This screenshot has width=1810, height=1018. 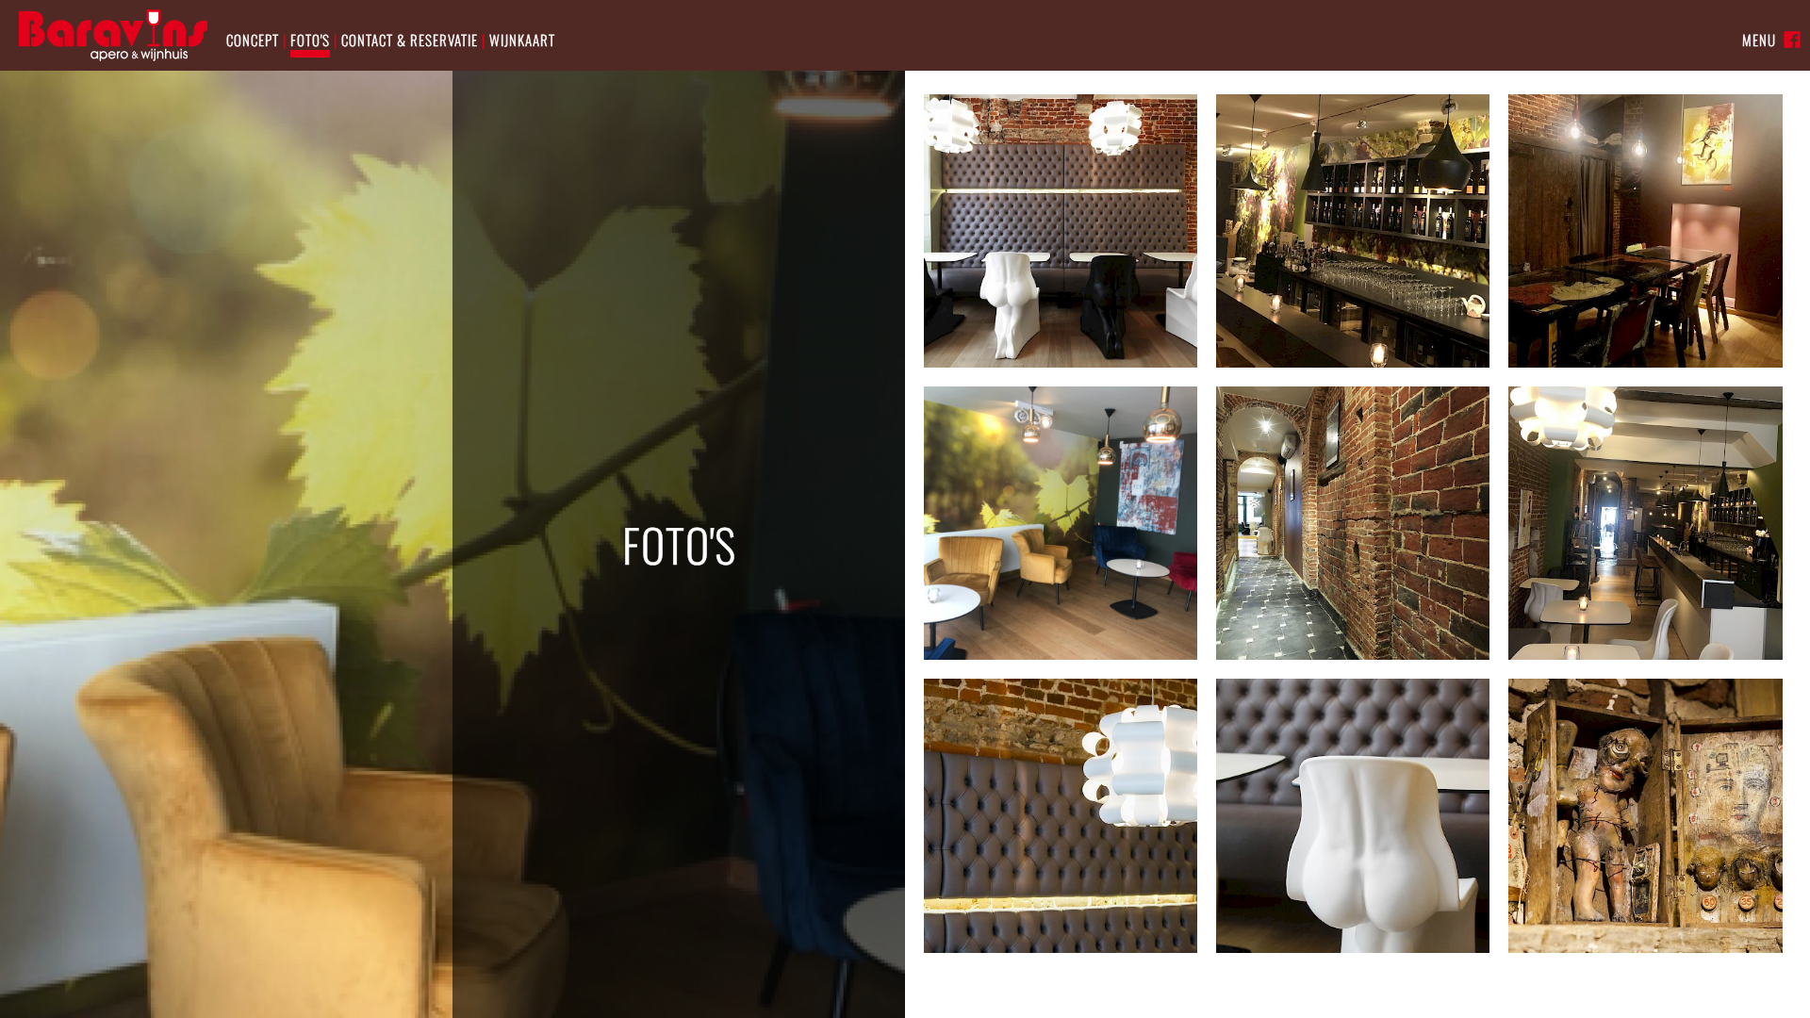 I want to click on CONTACT & RESERVATIE, so click(x=409, y=40).